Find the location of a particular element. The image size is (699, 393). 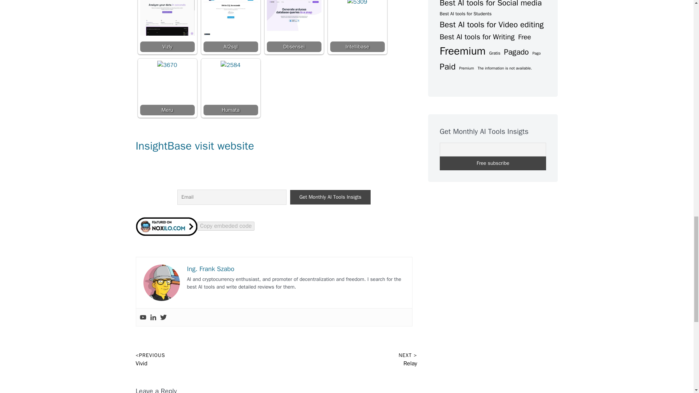

Youtube is located at coordinates (143, 317).